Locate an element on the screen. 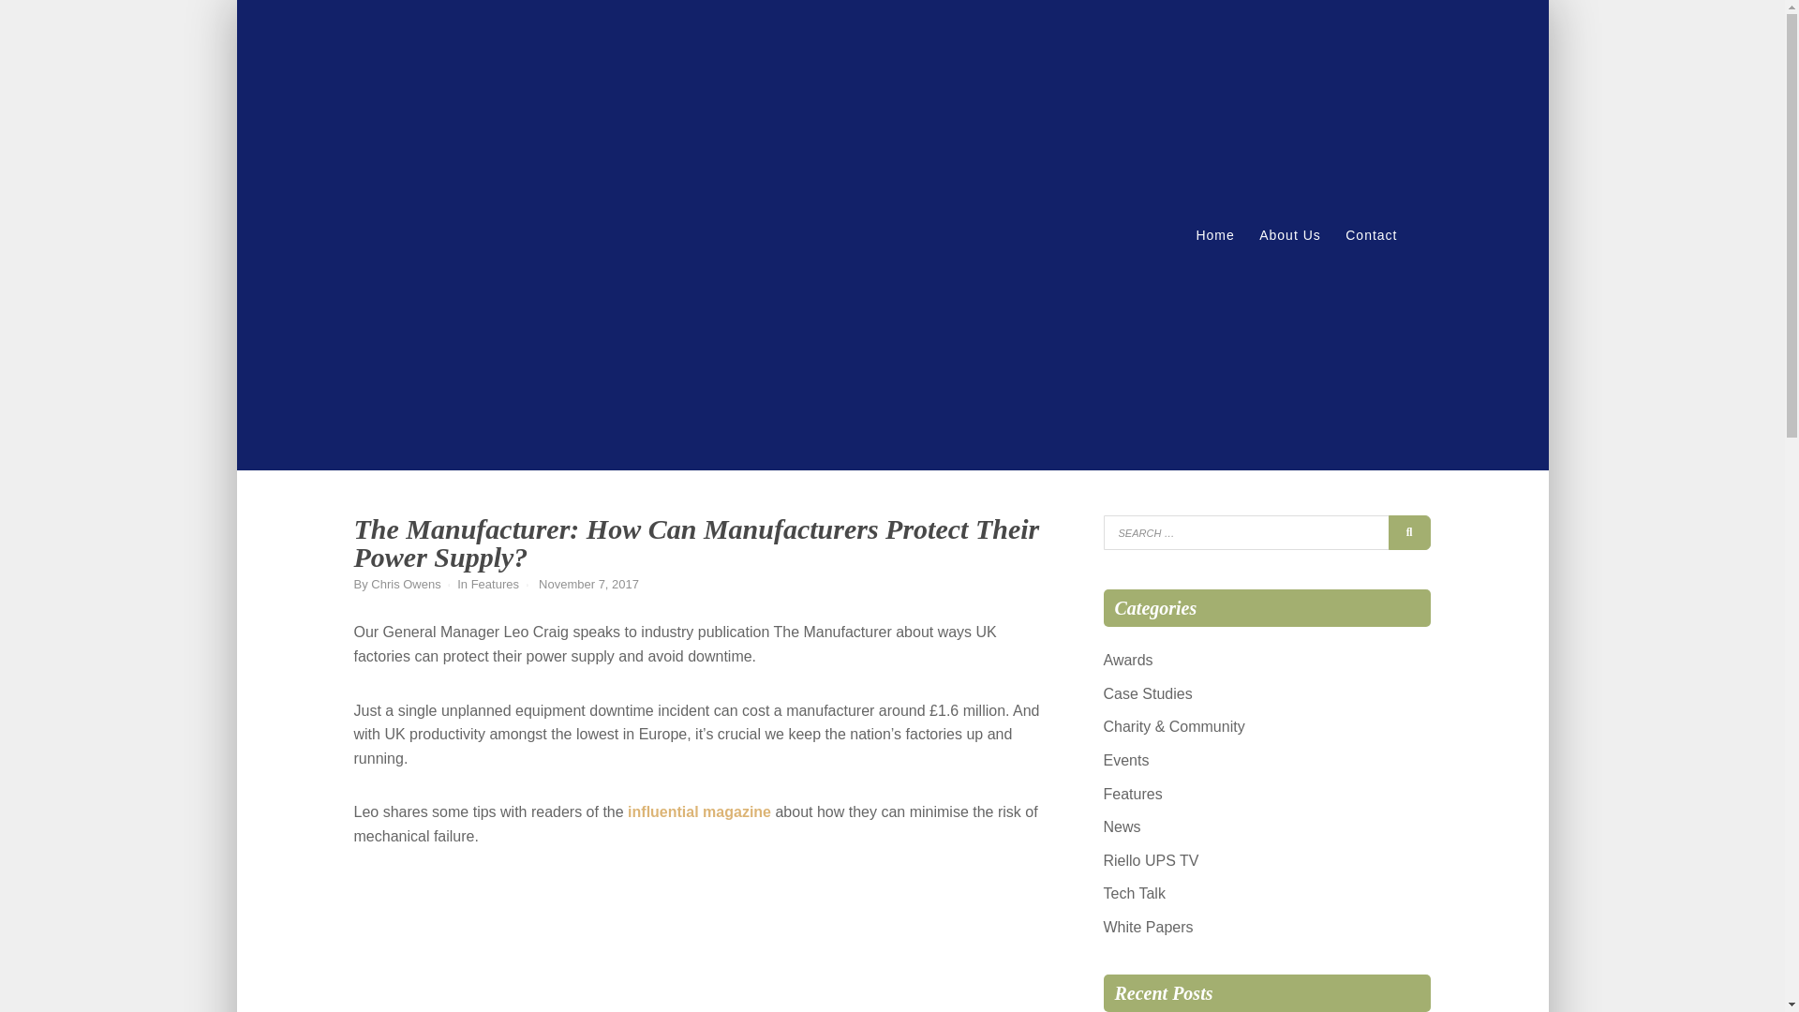  Home is located at coordinates (1214, 234).